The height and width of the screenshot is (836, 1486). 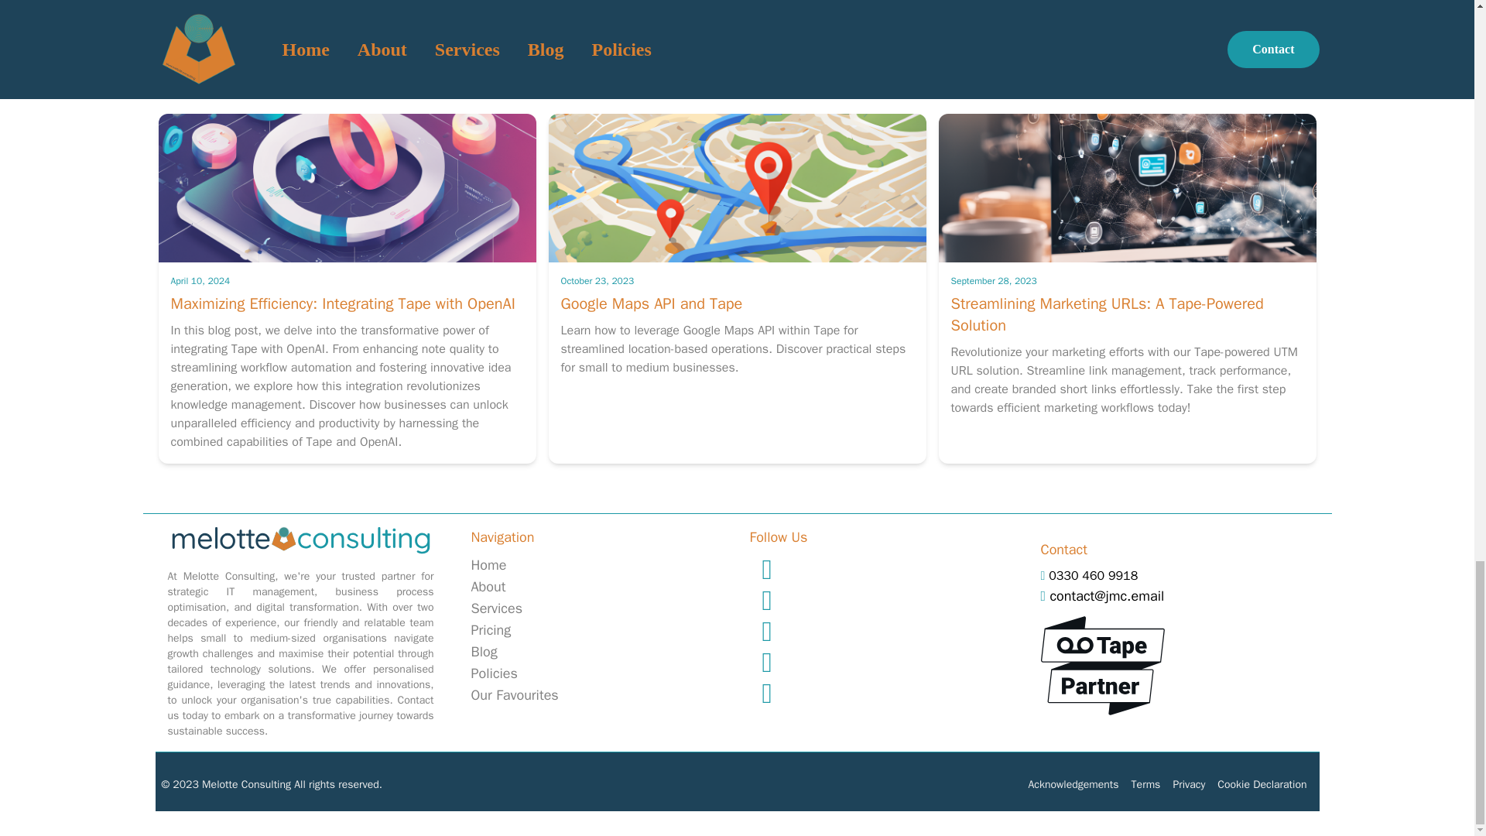 I want to click on Google Maps API and Tape, so click(x=650, y=303).